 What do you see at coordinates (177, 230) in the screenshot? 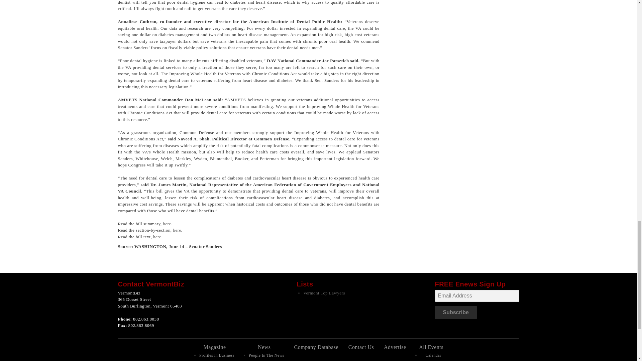
I see `here` at bounding box center [177, 230].